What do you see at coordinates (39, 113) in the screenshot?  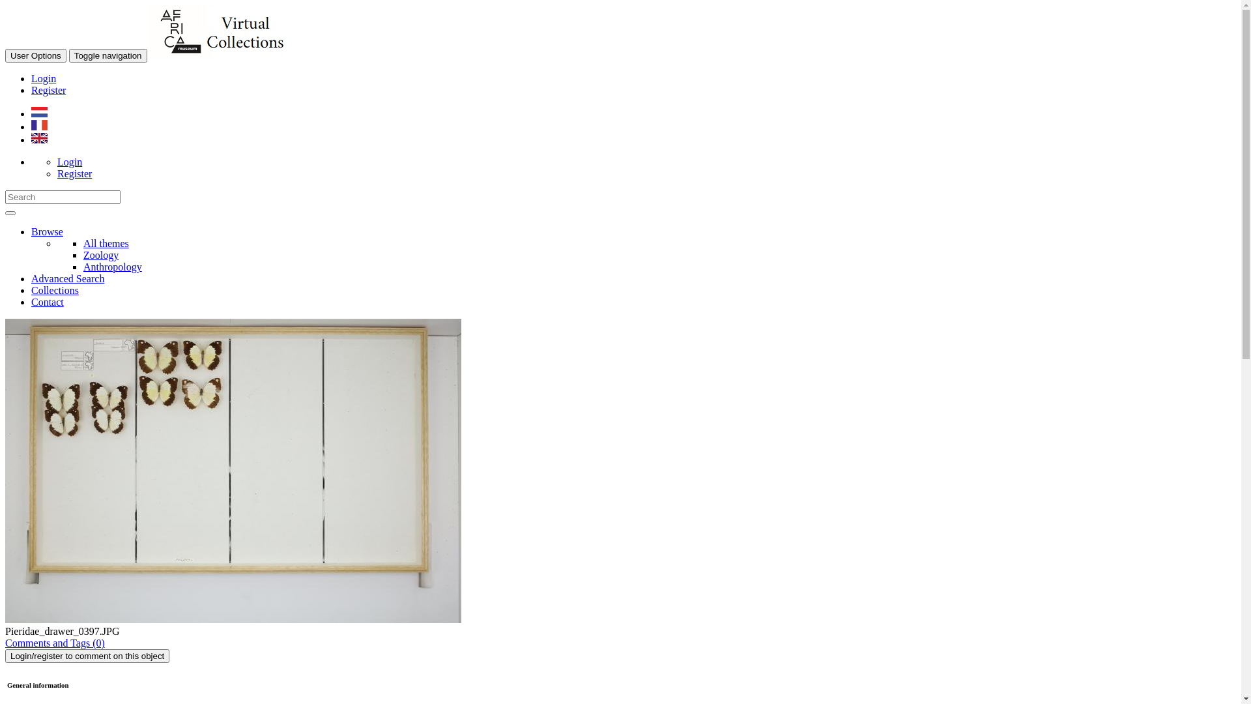 I see `Dutch` at bounding box center [39, 113].